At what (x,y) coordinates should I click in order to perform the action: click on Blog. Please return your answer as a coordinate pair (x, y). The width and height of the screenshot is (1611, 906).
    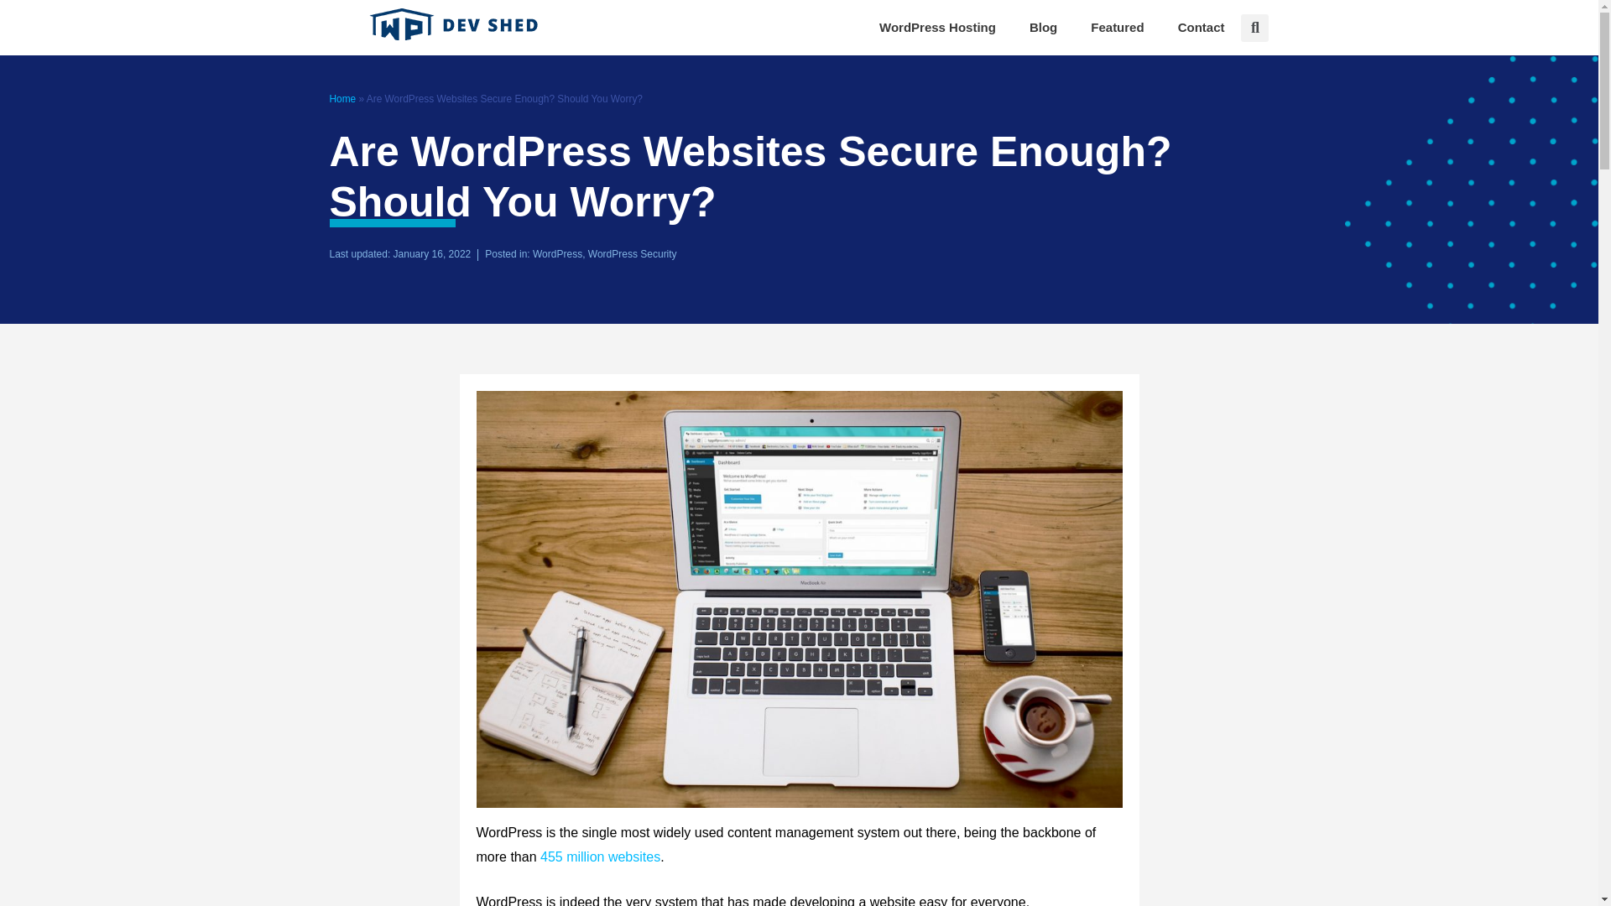
    Looking at the image, I should click on (1044, 27).